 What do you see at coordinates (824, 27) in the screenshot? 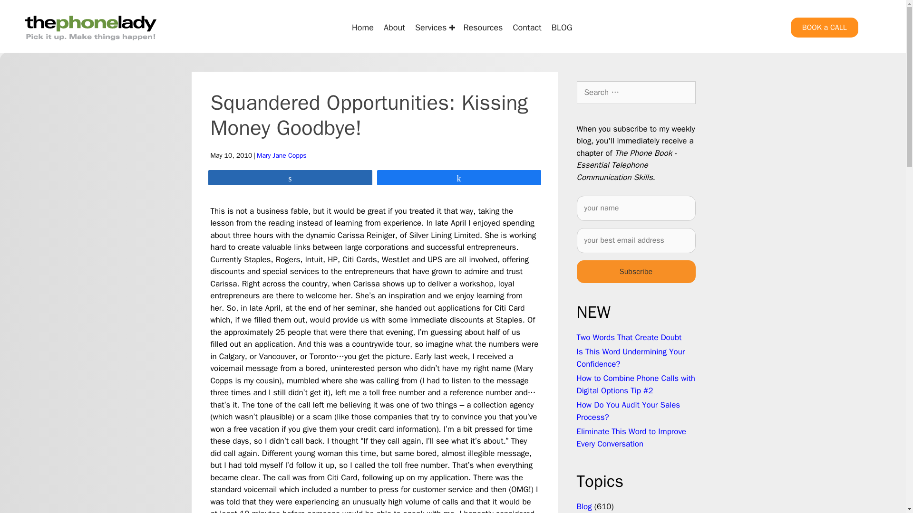
I see `BOOK a CALL` at bounding box center [824, 27].